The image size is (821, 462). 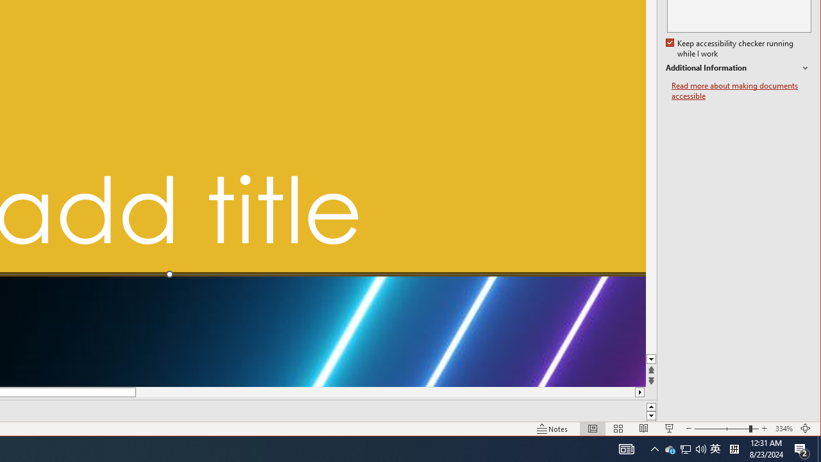 What do you see at coordinates (626, 449) in the screenshot?
I see `Zoom` at bounding box center [626, 449].